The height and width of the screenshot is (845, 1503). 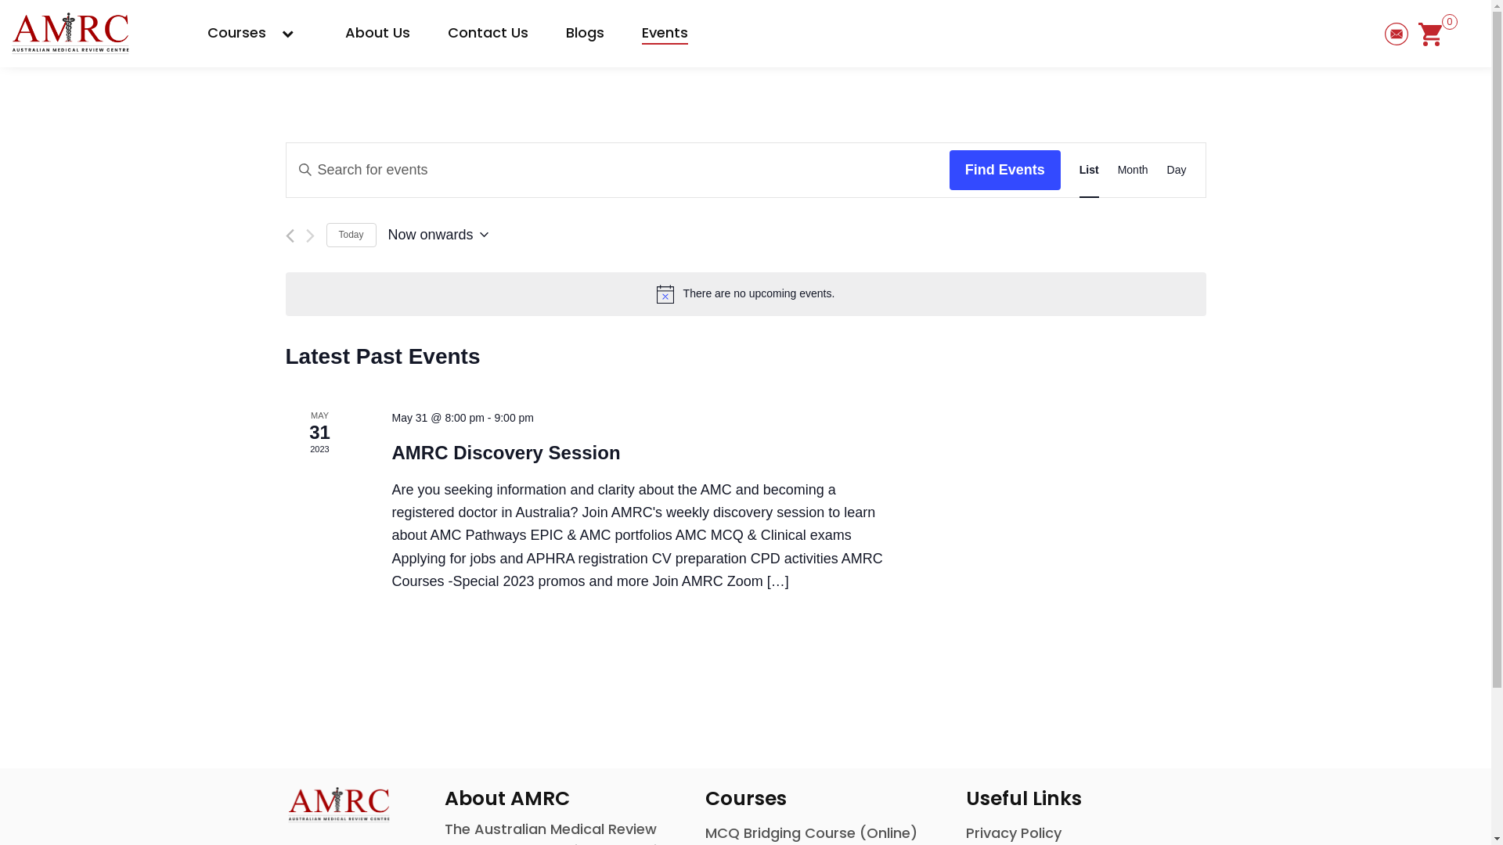 I want to click on Contact Us, so click(x=488, y=33).